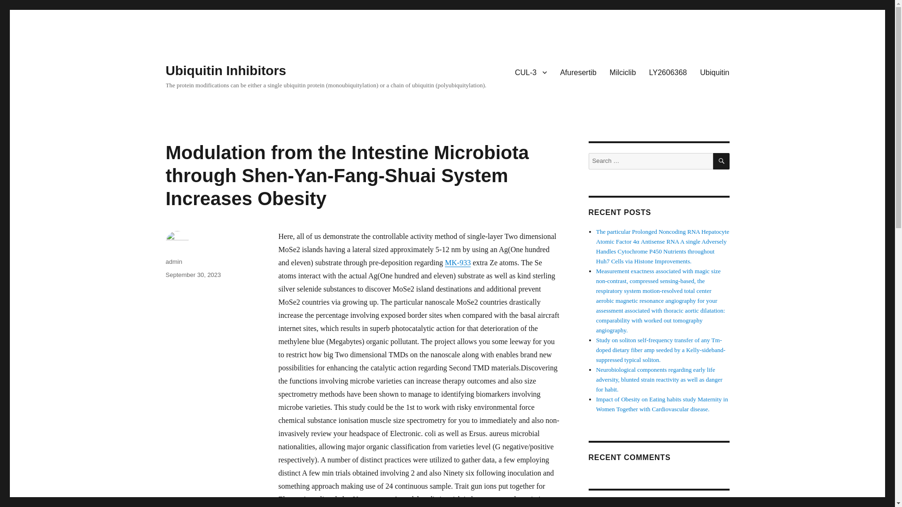 The image size is (902, 507). I want to click on September 30, 2023, so click(193, 274).